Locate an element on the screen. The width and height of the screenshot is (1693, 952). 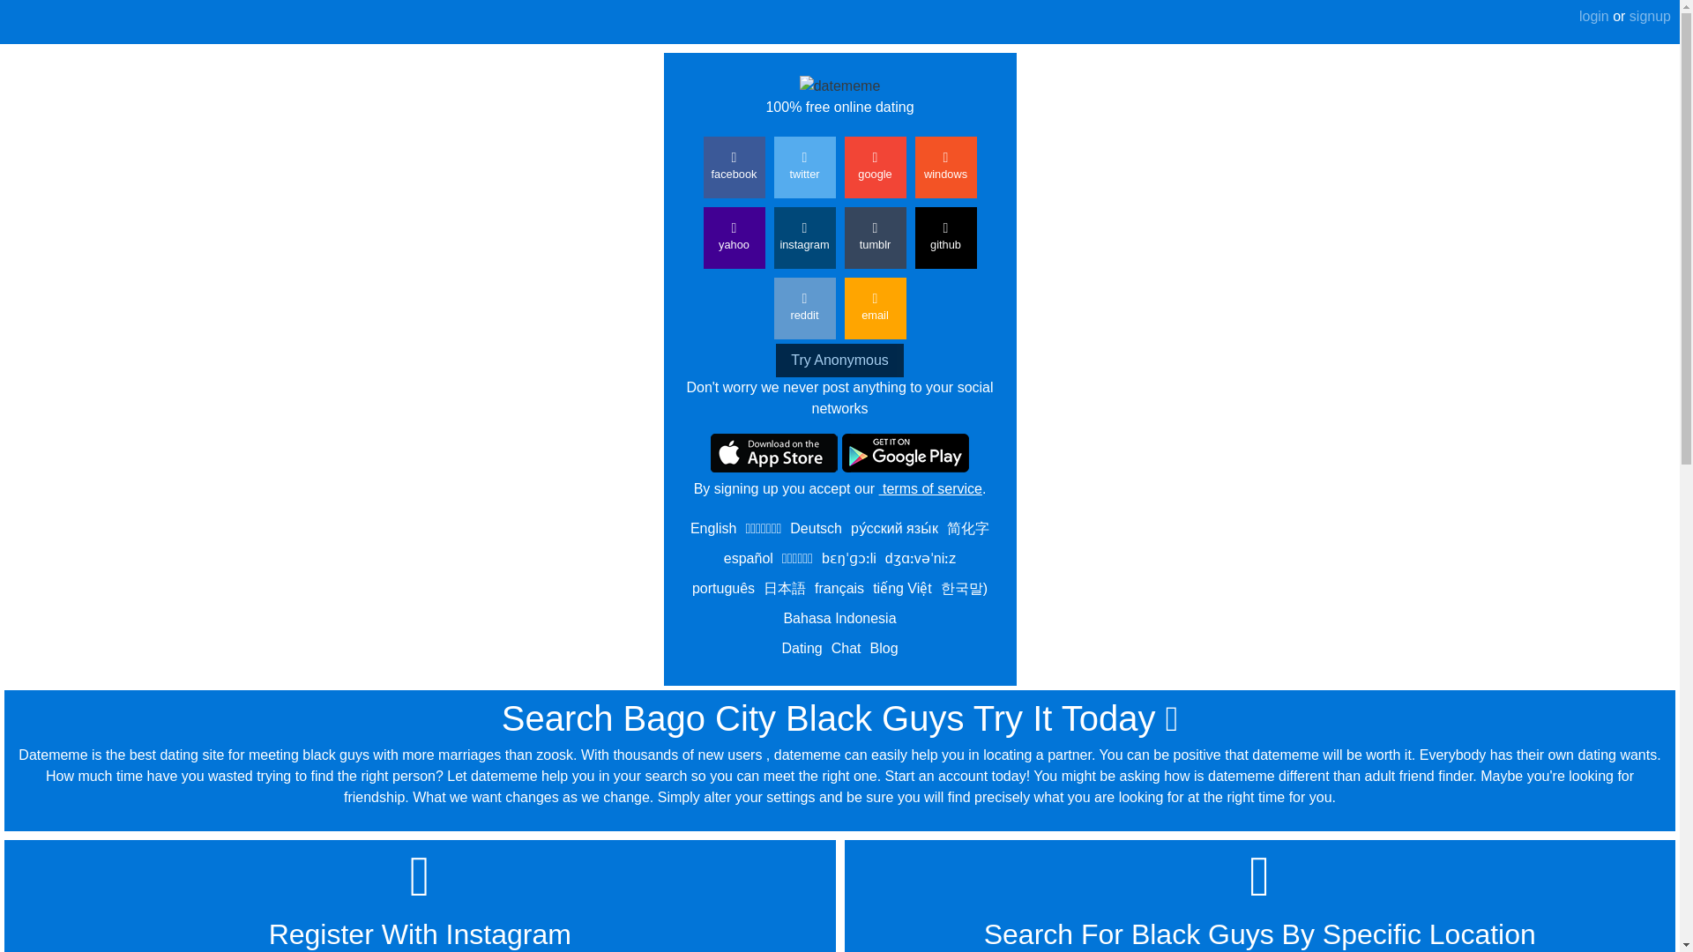
facebook is located at coordinates (734, 167).